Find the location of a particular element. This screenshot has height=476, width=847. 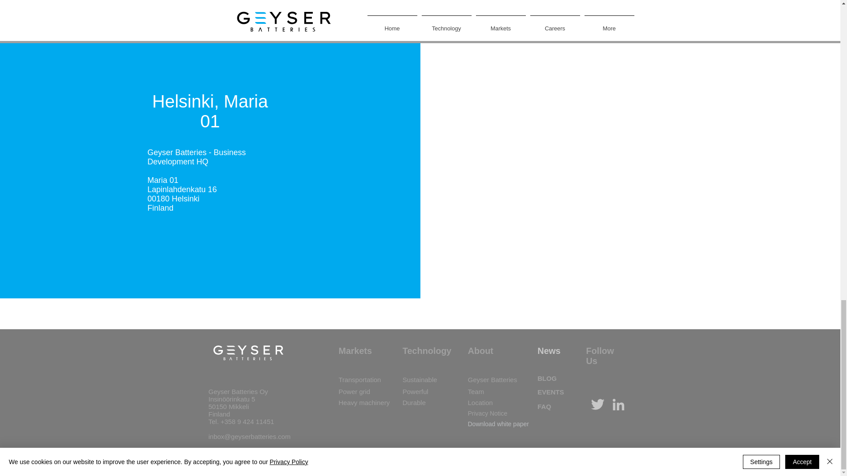

Markets is located at coordinates (356, 351).